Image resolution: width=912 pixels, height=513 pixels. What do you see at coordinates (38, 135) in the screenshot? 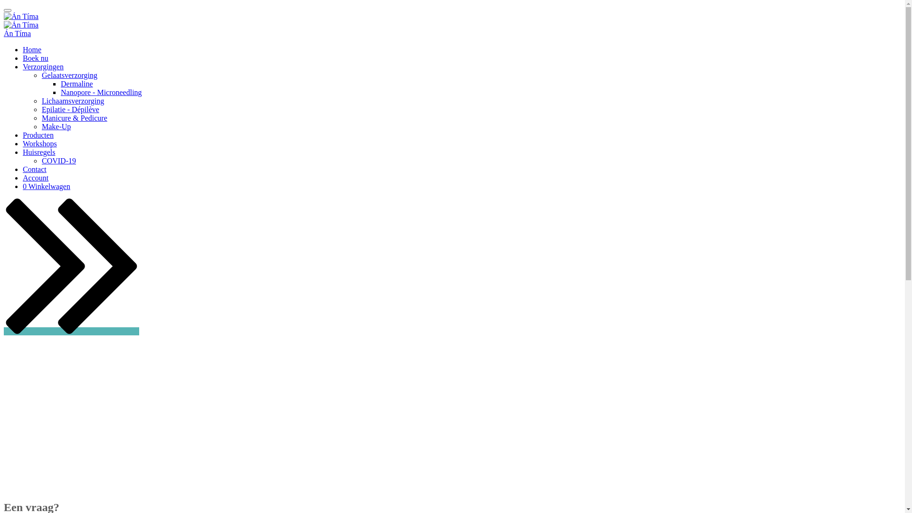
I see `Producten` at bounding box center [38, 135].